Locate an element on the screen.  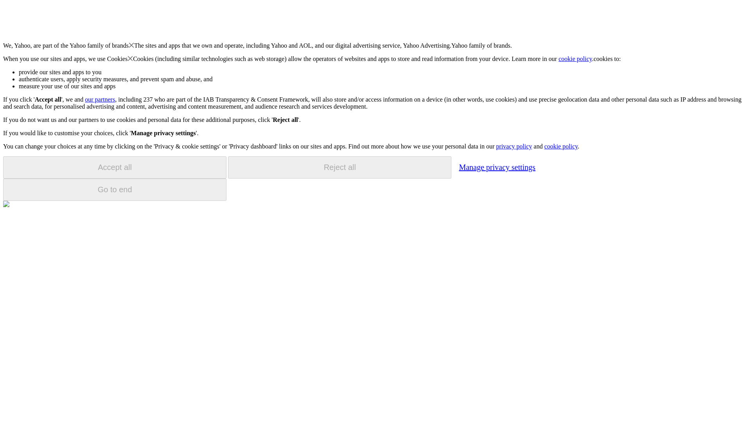
cookie policy is located at coordinates (575, 59).